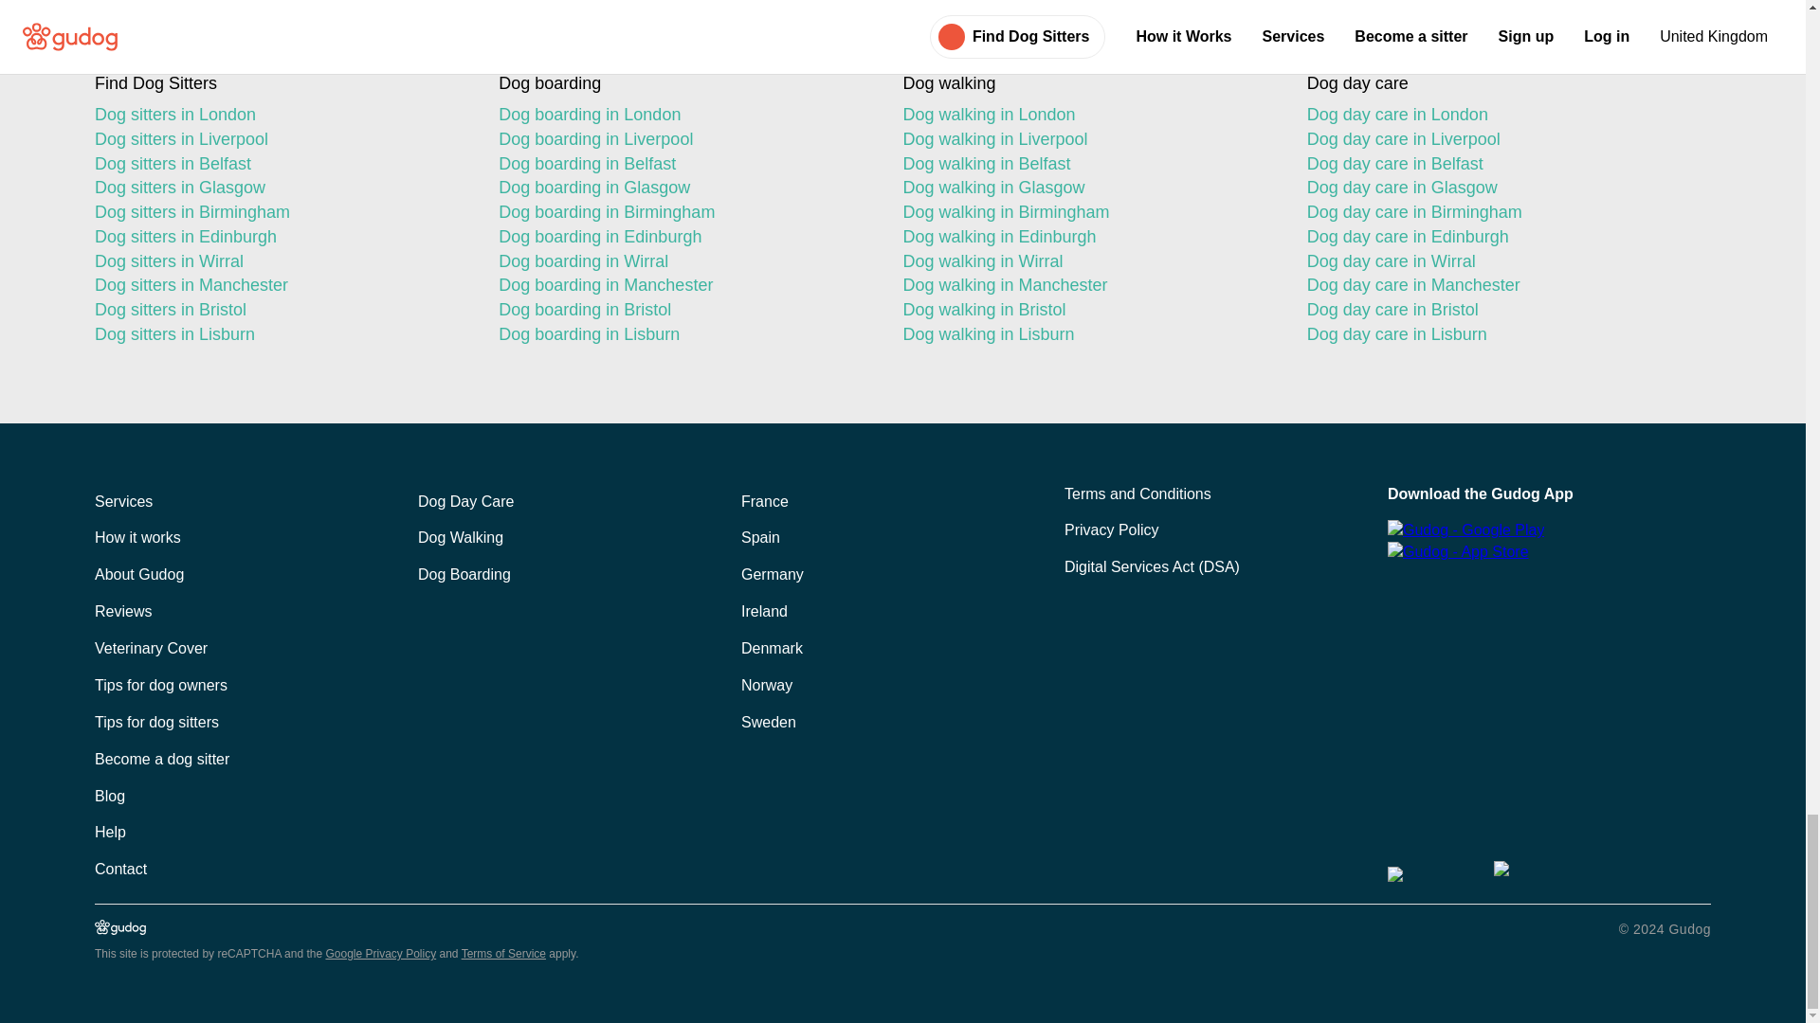 This screenshot has height=1023, width=1820. Describe the element at coordinates (281, 164) in the screenshot. I see `Dog sitters in Belfast` at that location.